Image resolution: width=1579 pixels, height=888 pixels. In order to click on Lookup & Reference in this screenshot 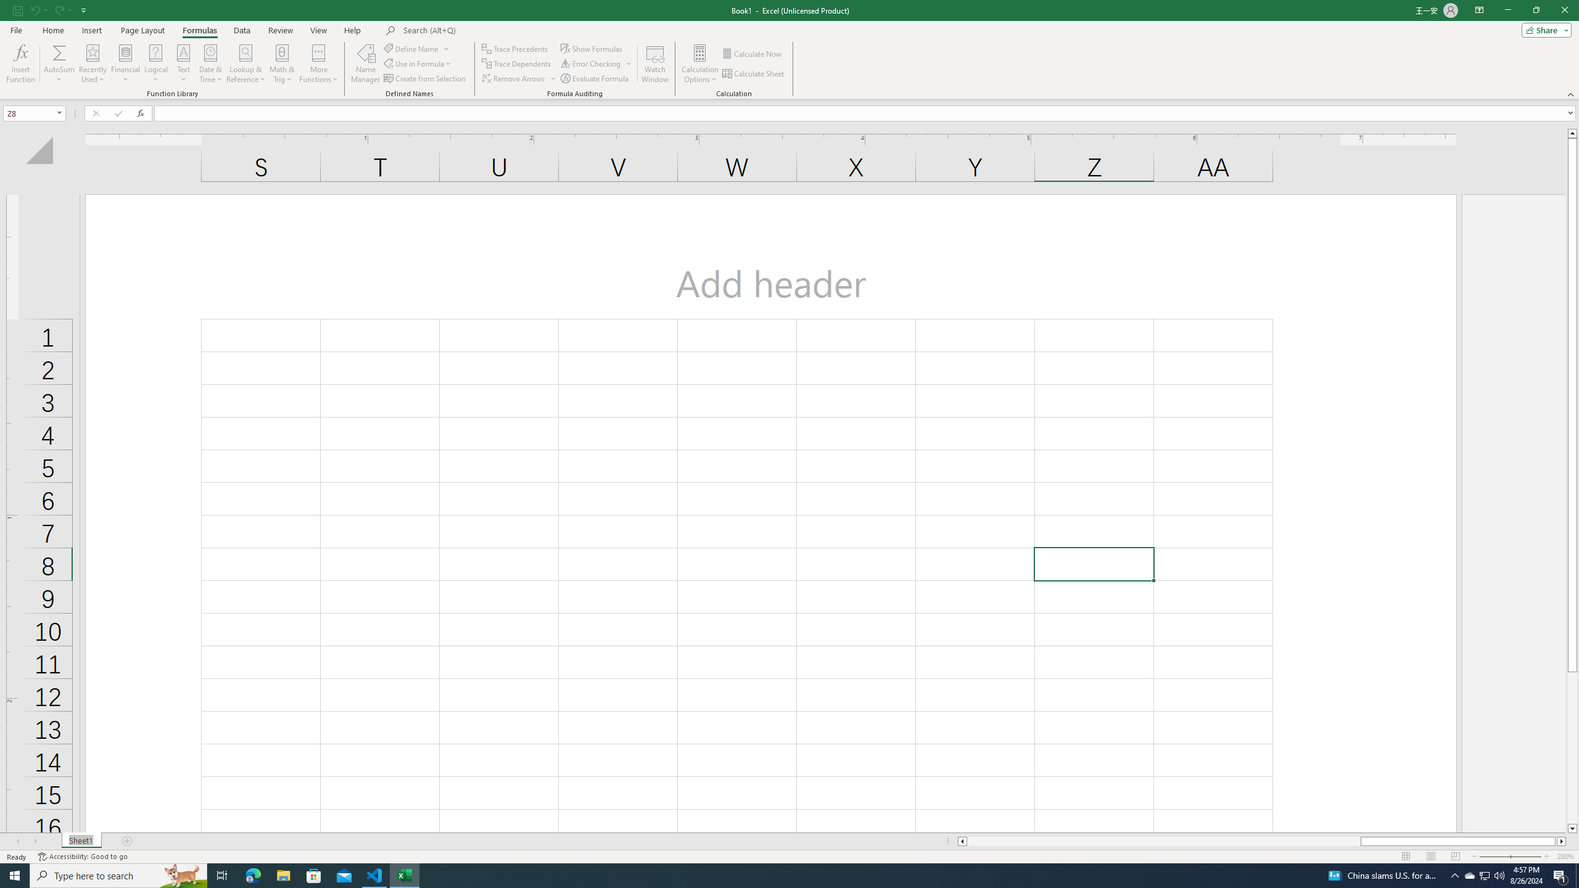, I will do `click(246, 64)`.